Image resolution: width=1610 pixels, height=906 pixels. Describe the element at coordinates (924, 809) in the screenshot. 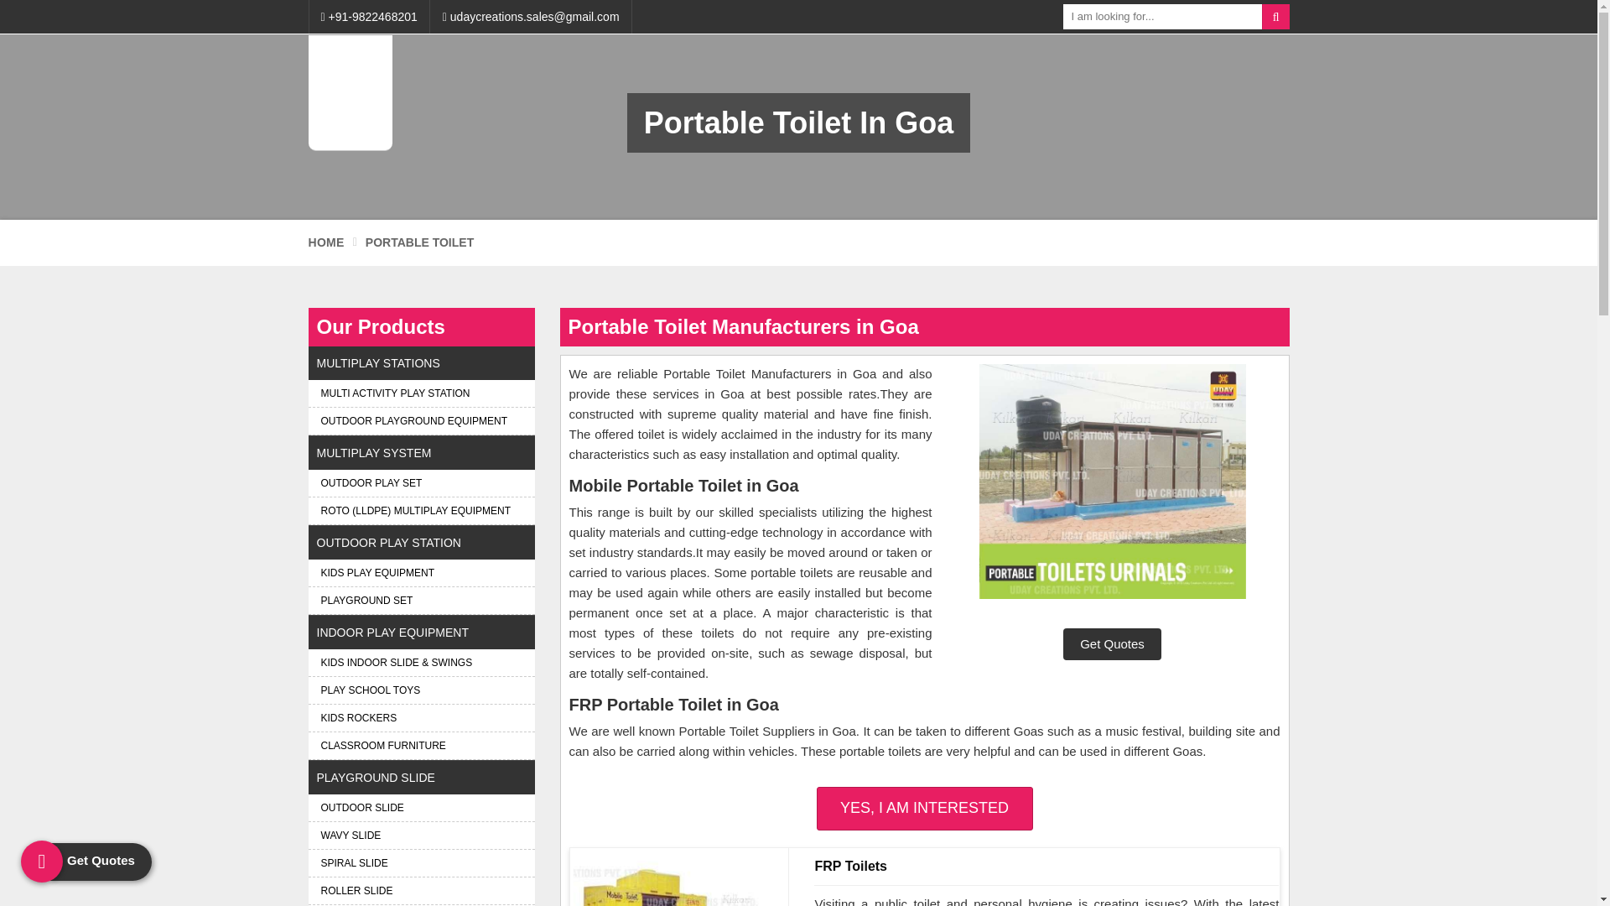

I see `YES, I AM INTERESTED` at that location.